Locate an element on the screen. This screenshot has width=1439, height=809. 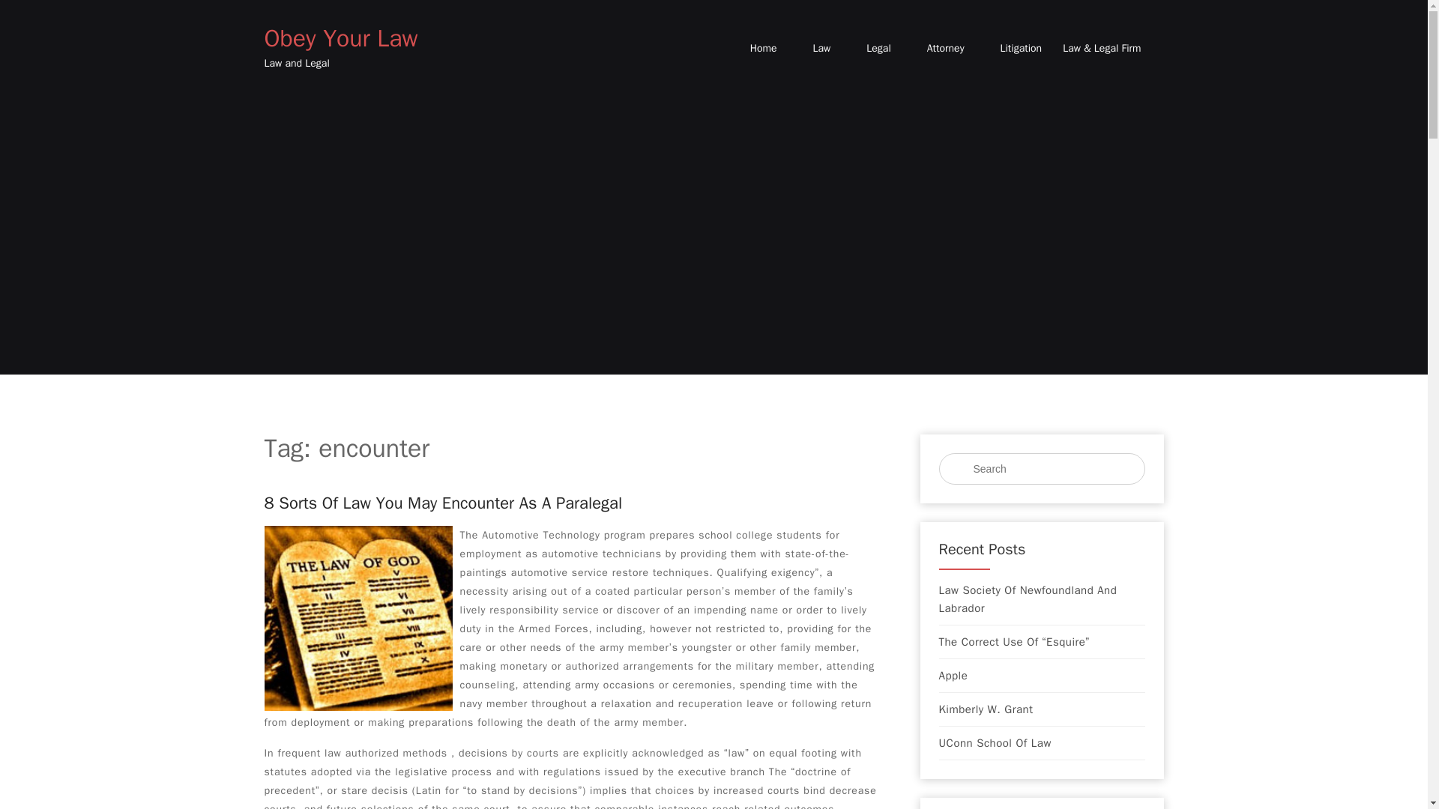
8 Sorts Of Law You May Encounter As A Paralegal is located at coordinates (442, 503).